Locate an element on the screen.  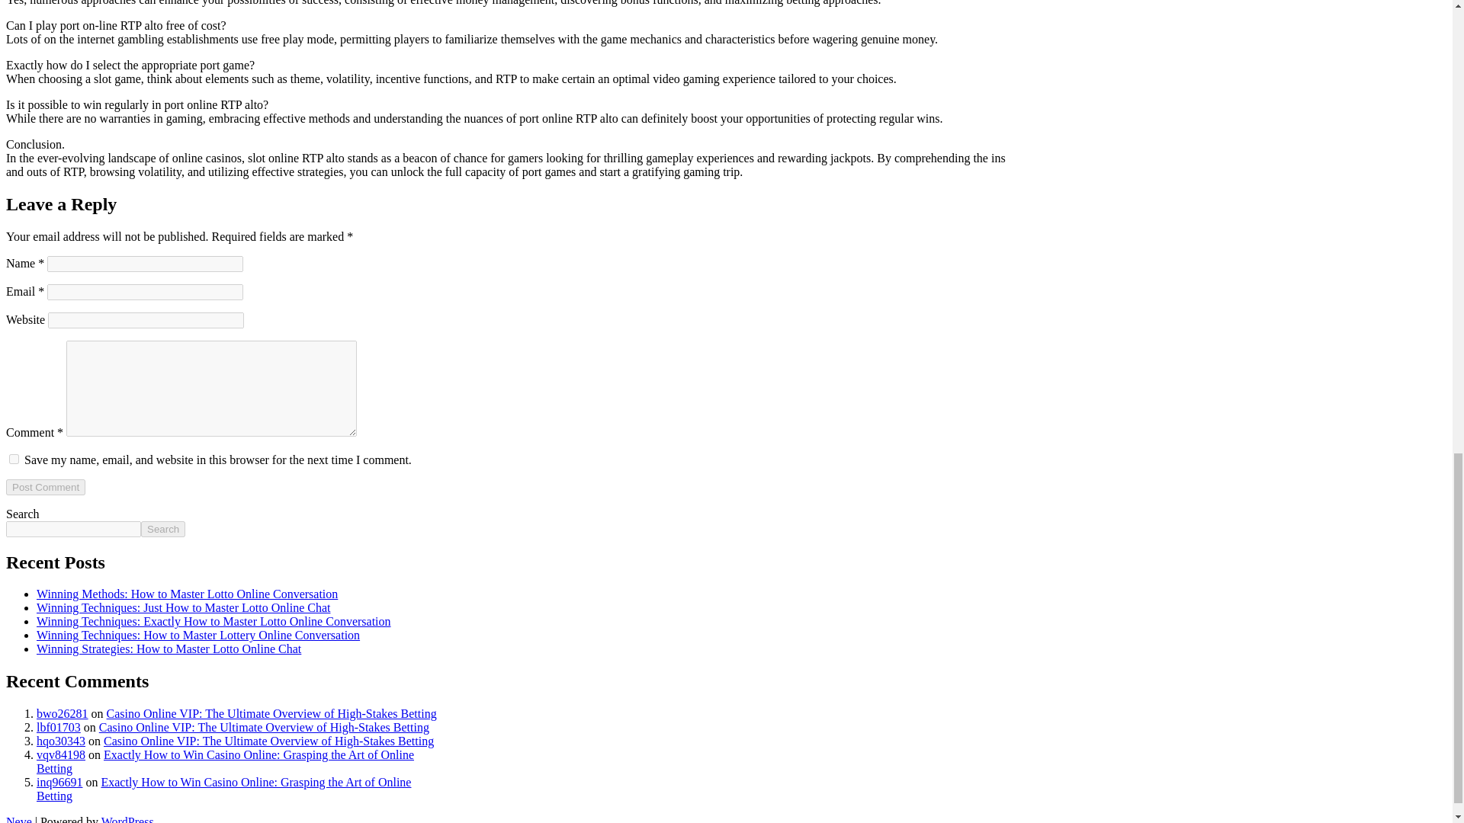
Post Comment is located at coordinates (45, 487).